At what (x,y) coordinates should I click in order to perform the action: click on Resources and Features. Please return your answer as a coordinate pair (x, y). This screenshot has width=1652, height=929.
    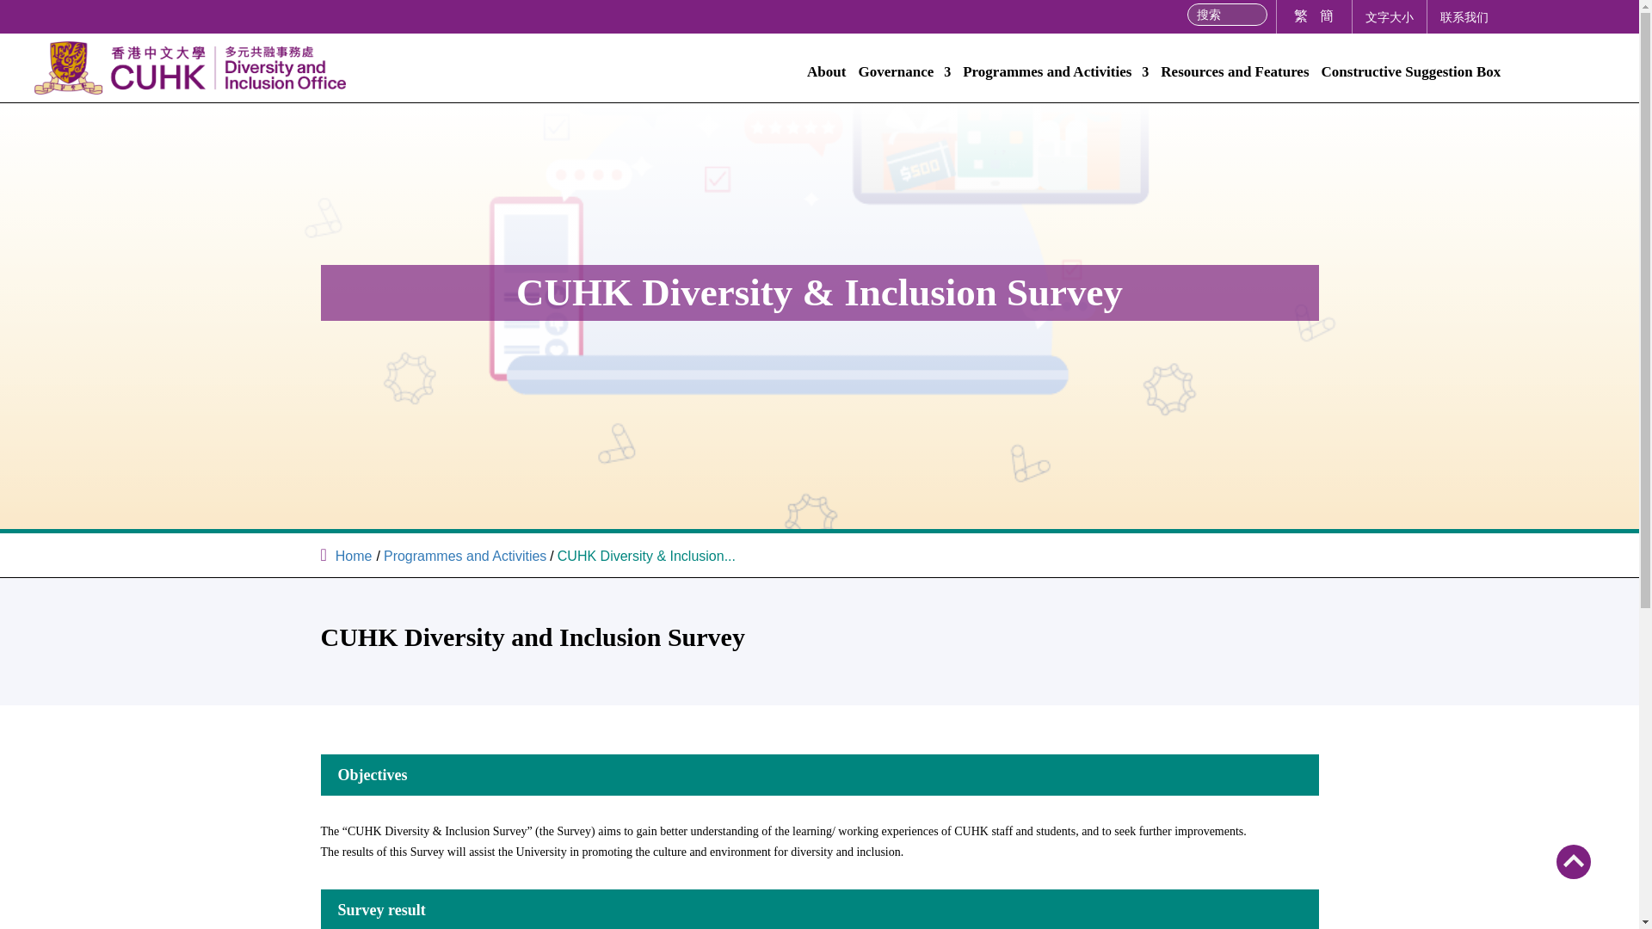
    Looking at the image, I should click on (1234, 76).